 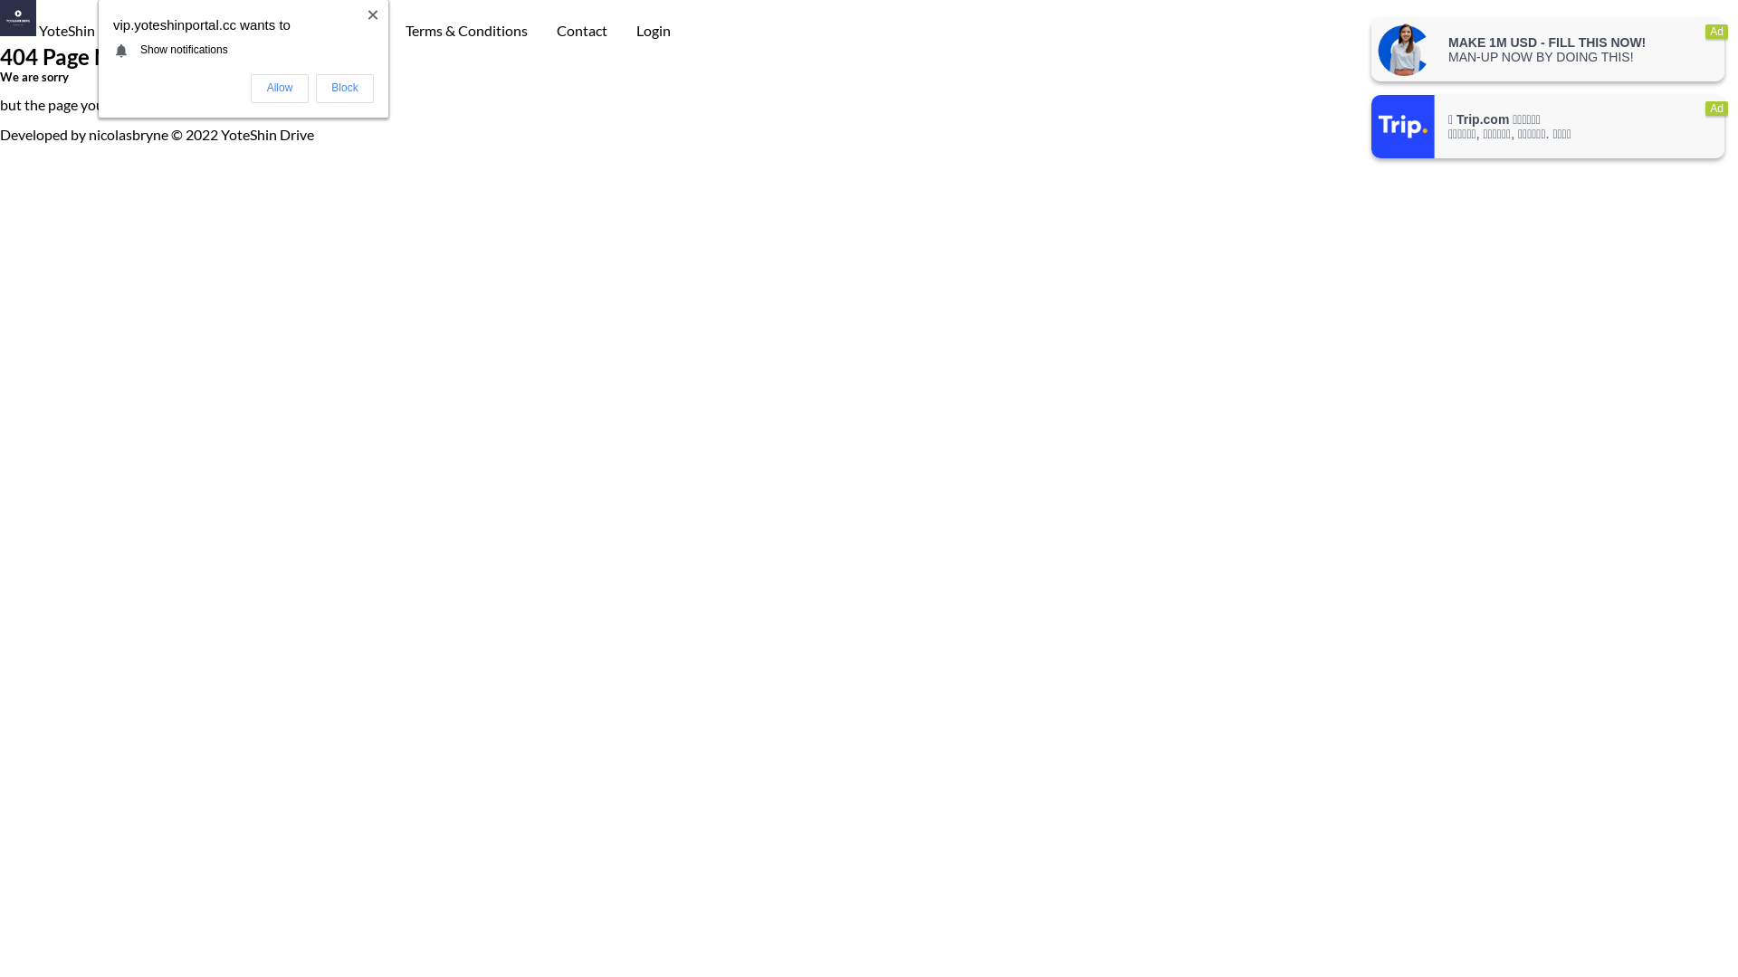 What do you see at coordinates (260, 31) in the screenshot?
I see `Privacy Policy` at bounding box center [260, 31].